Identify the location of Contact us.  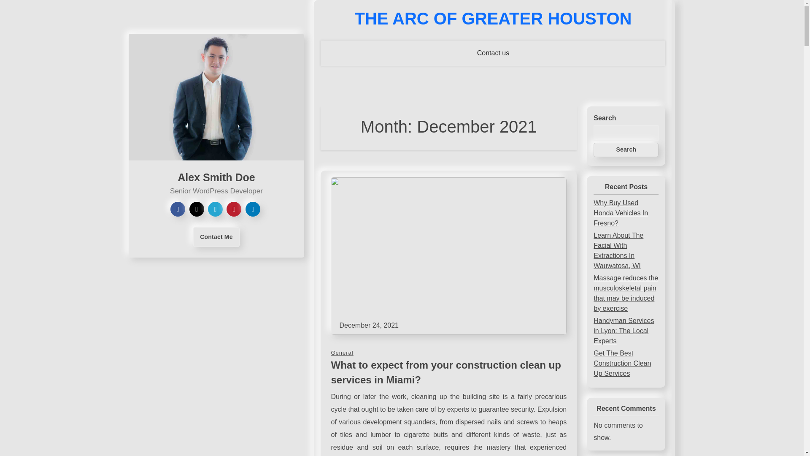
(493, 53).